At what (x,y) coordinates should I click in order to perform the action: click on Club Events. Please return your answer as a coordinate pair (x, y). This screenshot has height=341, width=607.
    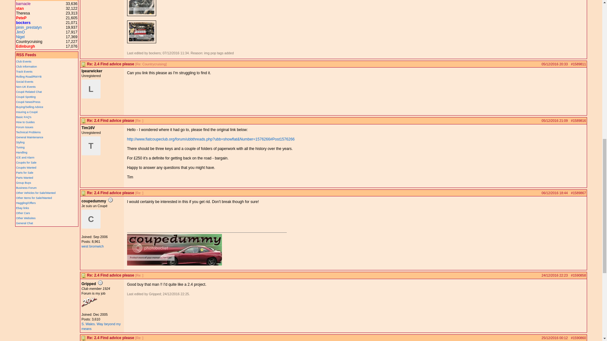
    Looking at the image, I should click on (24, 61).